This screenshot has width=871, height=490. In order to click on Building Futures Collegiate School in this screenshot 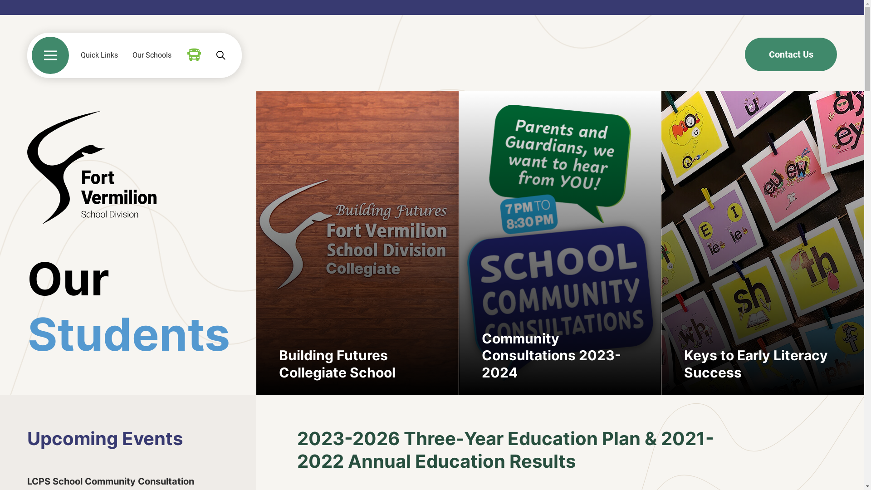, I will do `click(357, 243)`.